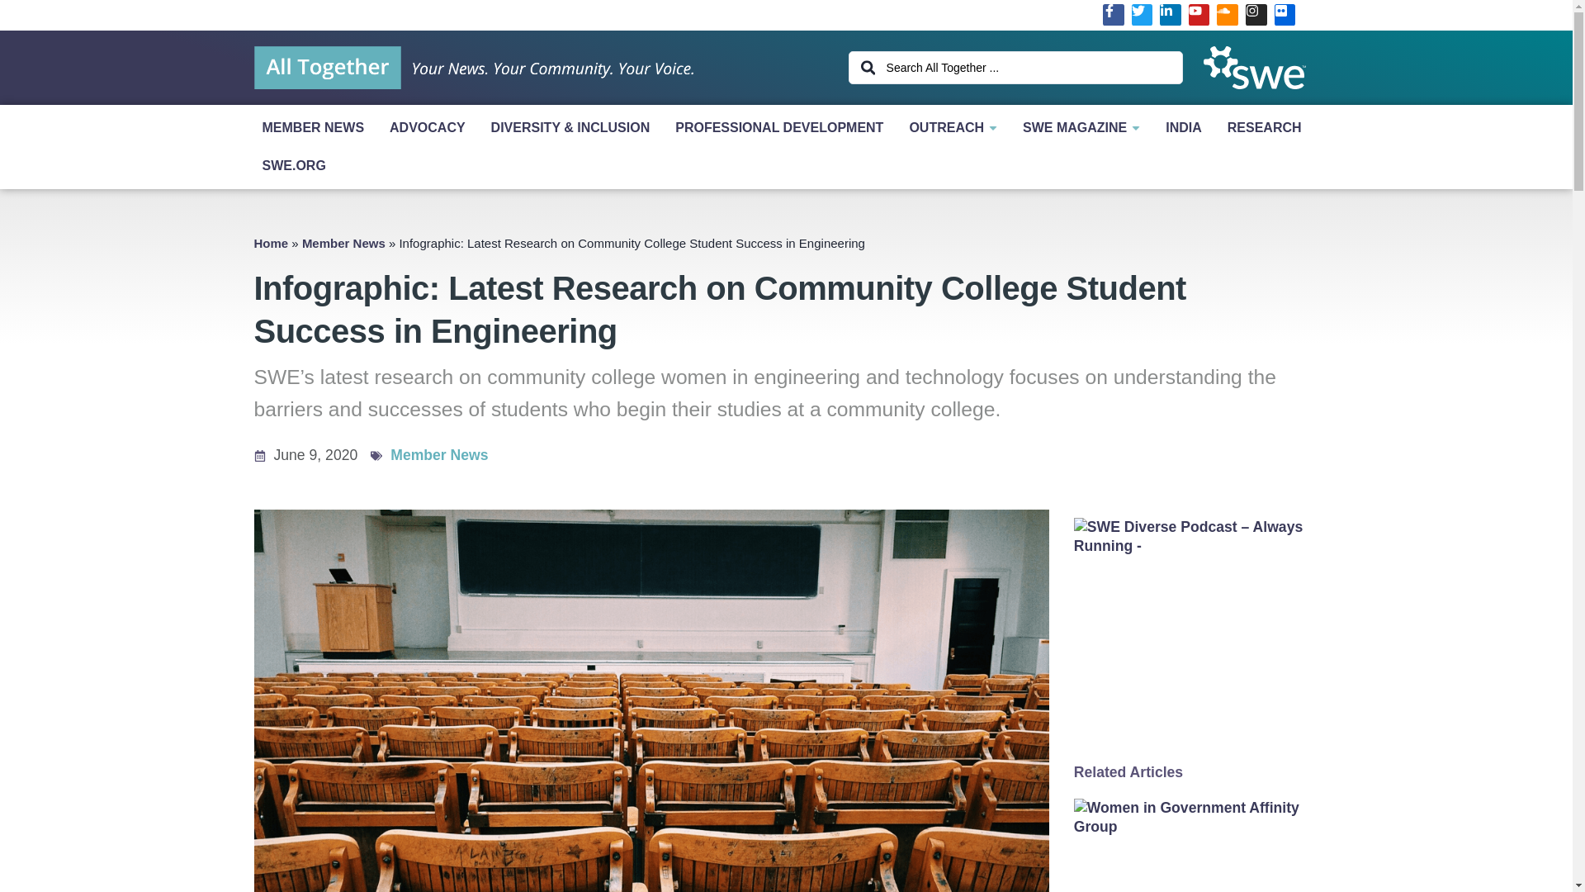 Image resolution: width=1585 pixels, height=892 pixels. Describe the element at coordinates (783, 127) in the screenshot. I see `PROFESSIONAL DEVELOPMENT` at that location.